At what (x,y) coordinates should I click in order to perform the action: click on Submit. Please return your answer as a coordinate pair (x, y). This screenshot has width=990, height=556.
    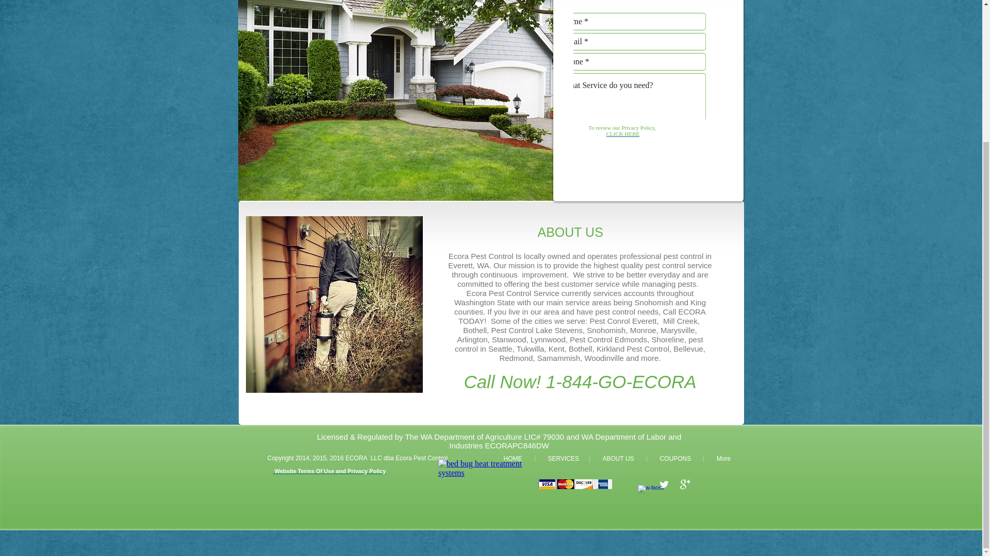
    Looking at the image, I should click on (686, 153).